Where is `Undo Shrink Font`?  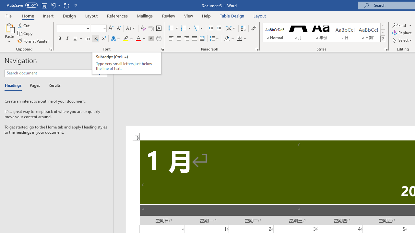
Undo Shrink Font is located at coordinates (55, 5).